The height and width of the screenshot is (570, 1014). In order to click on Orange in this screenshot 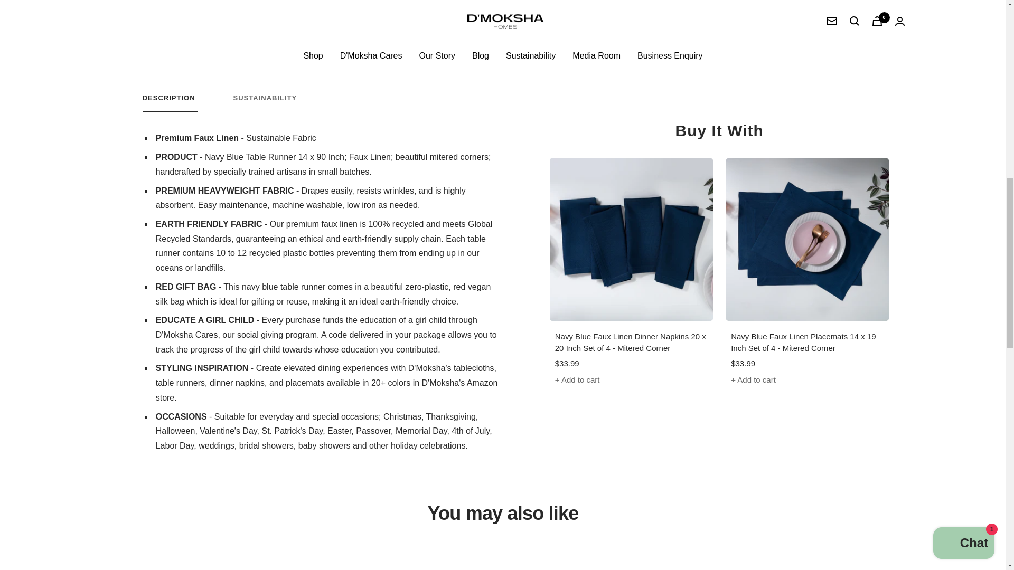, I will do `click(691, 33)`.